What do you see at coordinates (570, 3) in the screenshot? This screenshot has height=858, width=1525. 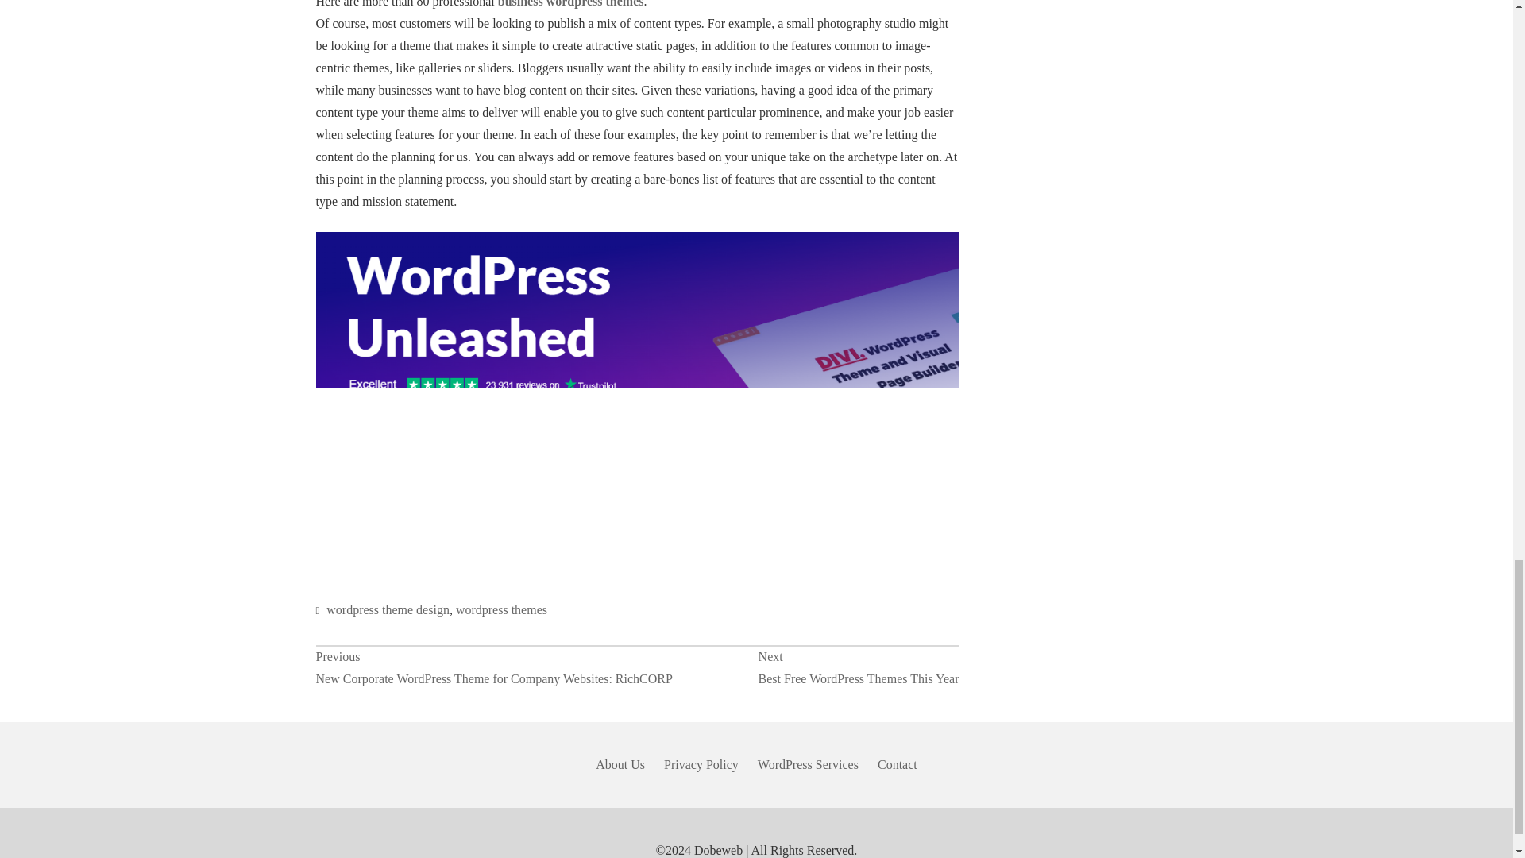 I see `wordpress theme design` at bounding box center [570, 3].